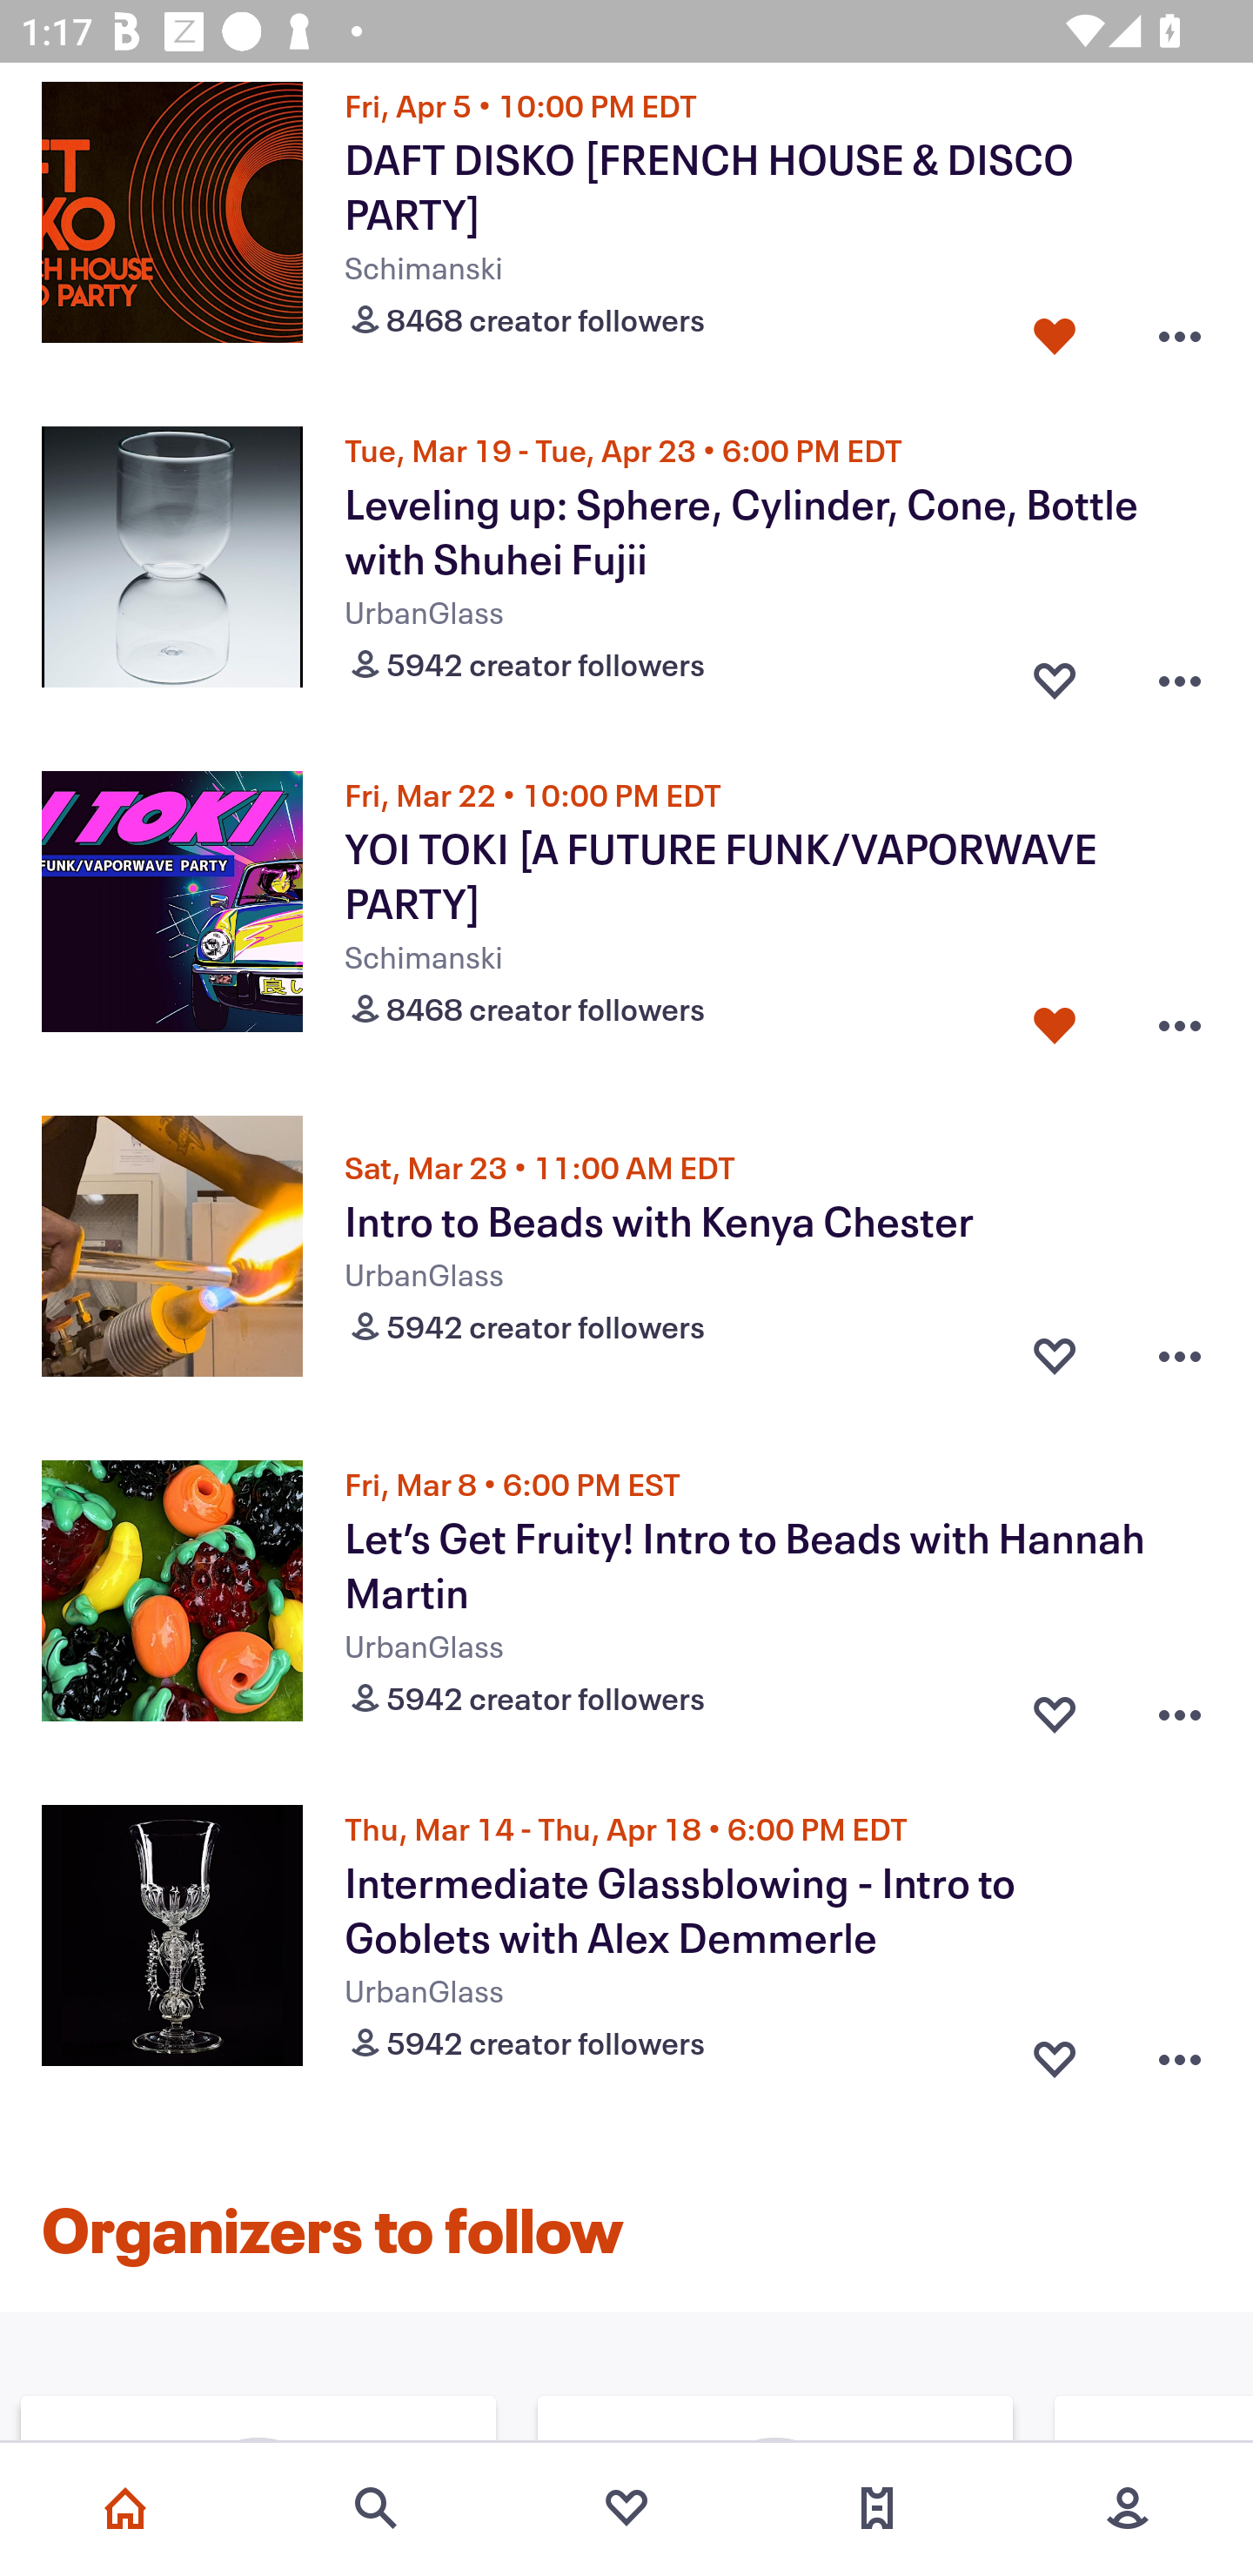 The height and width of the screenshot is (2576, 1253). Describe the element at coordinates (626, 2508) in the screenshot. I see `Favorites` at that location.